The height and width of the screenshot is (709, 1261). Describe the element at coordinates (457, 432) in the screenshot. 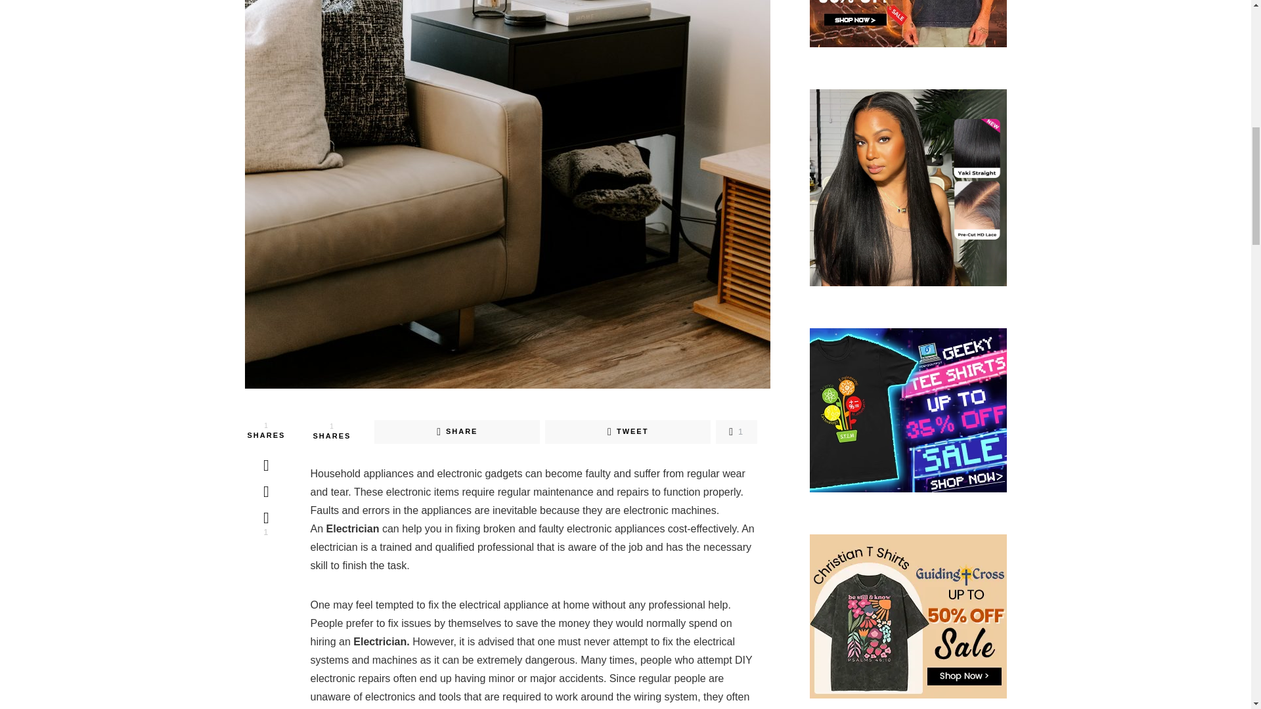

I see `SHARE` at that location.